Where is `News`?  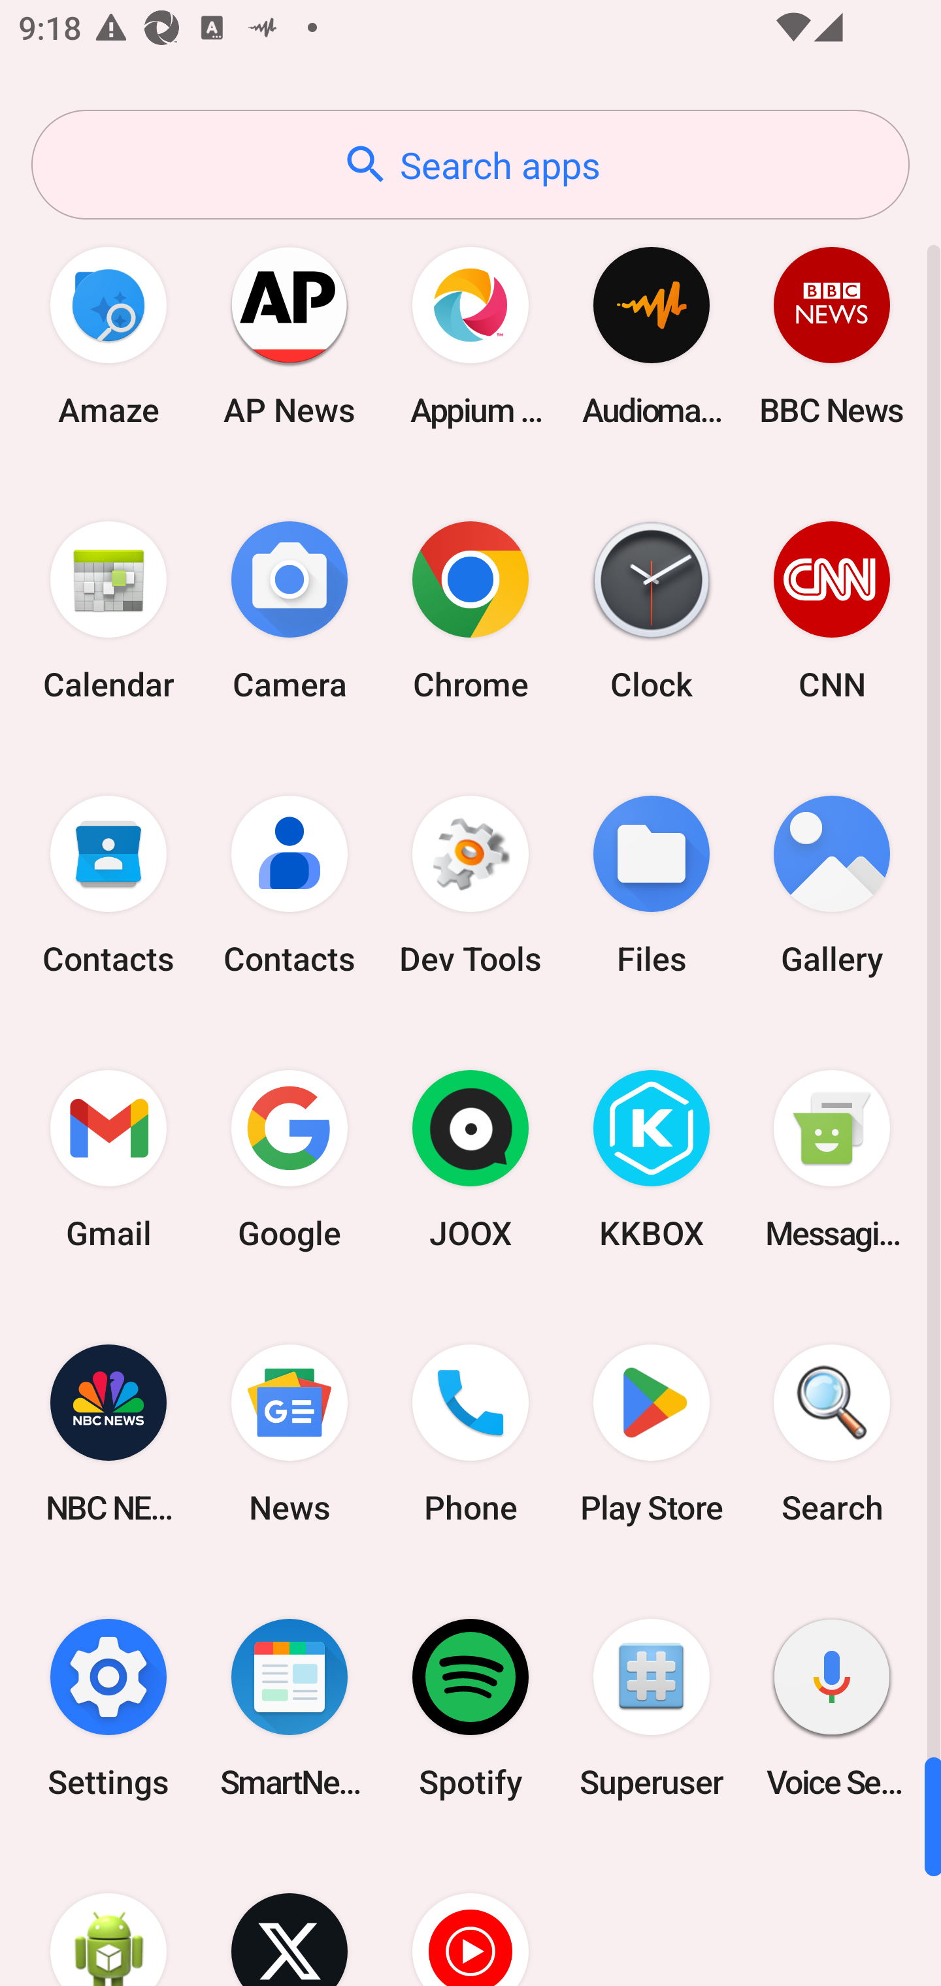 News is located at coordinates (289, 1433).